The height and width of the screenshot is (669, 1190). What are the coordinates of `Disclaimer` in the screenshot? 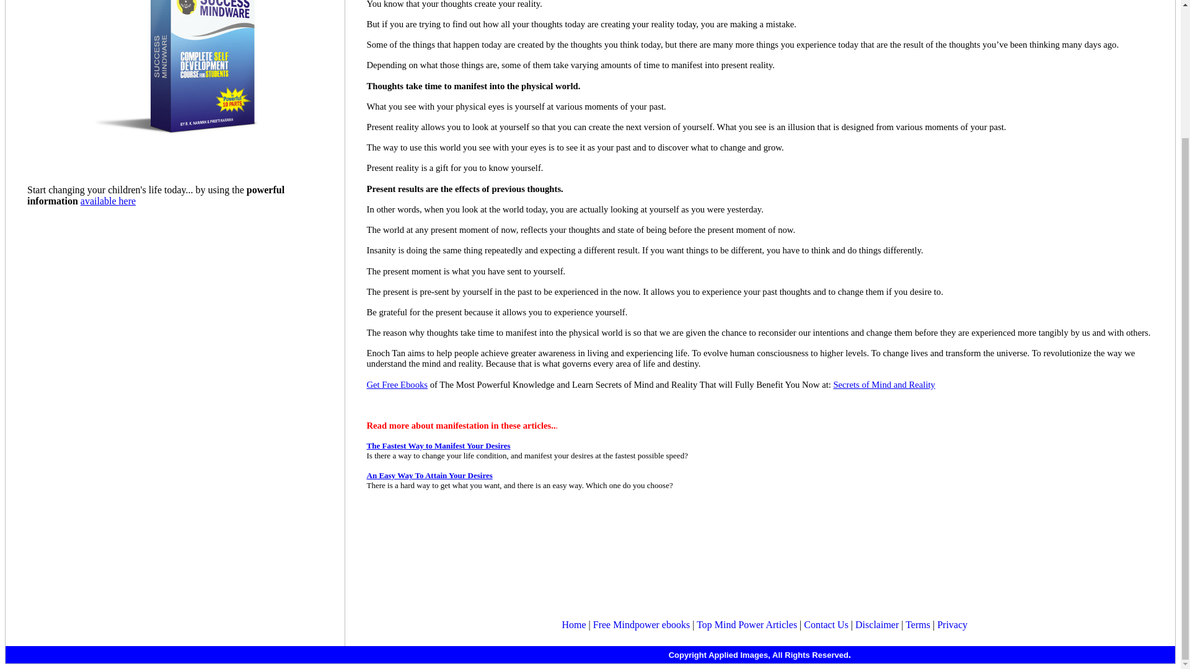 It's located at (876, 624).